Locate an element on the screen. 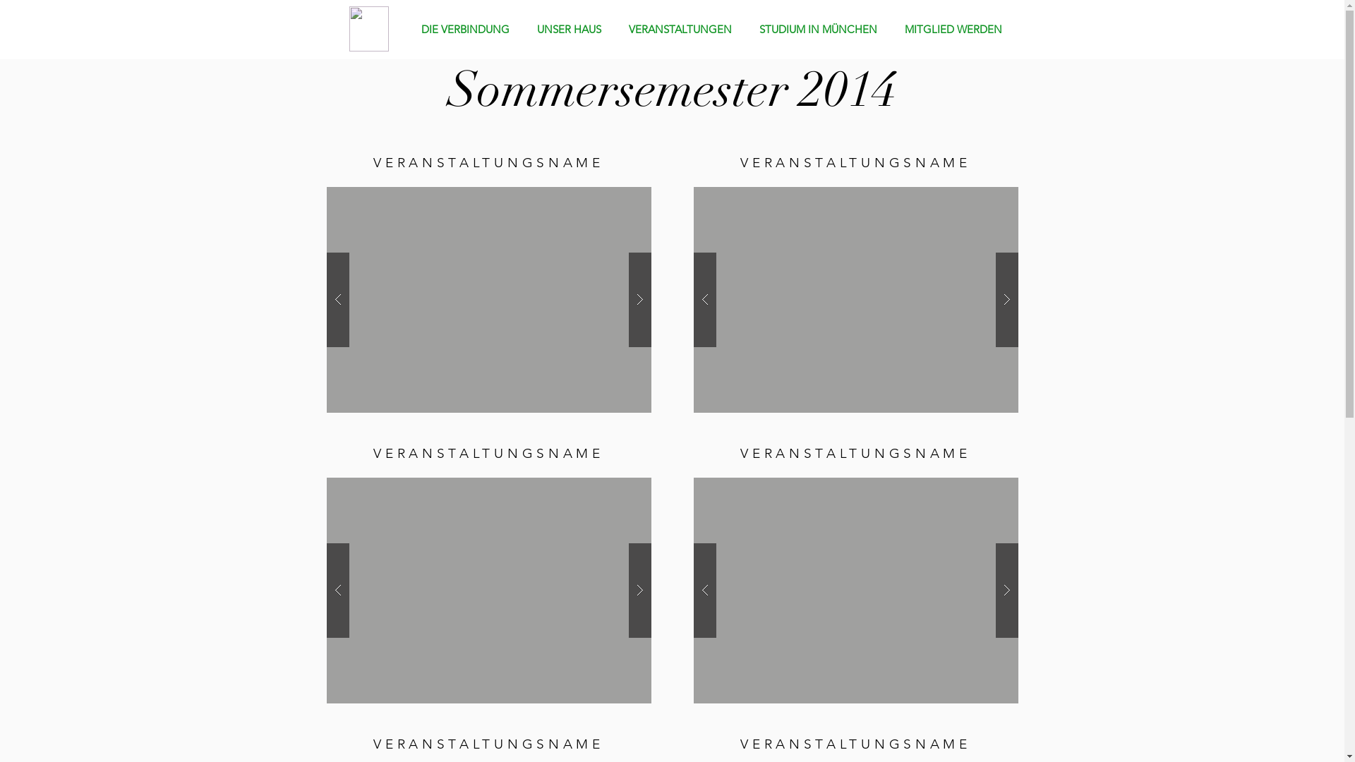 Image resolution: width=1355 pixels, height=762 pixels. VERANSTALTUNGEN is located at coordinates (683, 30).